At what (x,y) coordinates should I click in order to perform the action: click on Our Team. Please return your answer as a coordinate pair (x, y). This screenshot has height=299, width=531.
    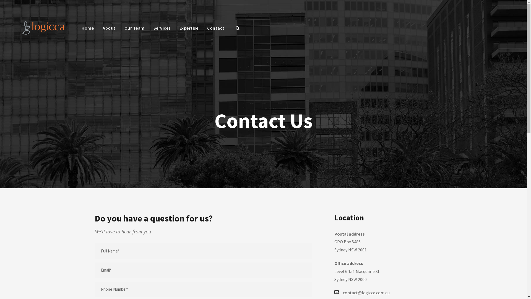
    Looking at the image, I should click on (134, 31).